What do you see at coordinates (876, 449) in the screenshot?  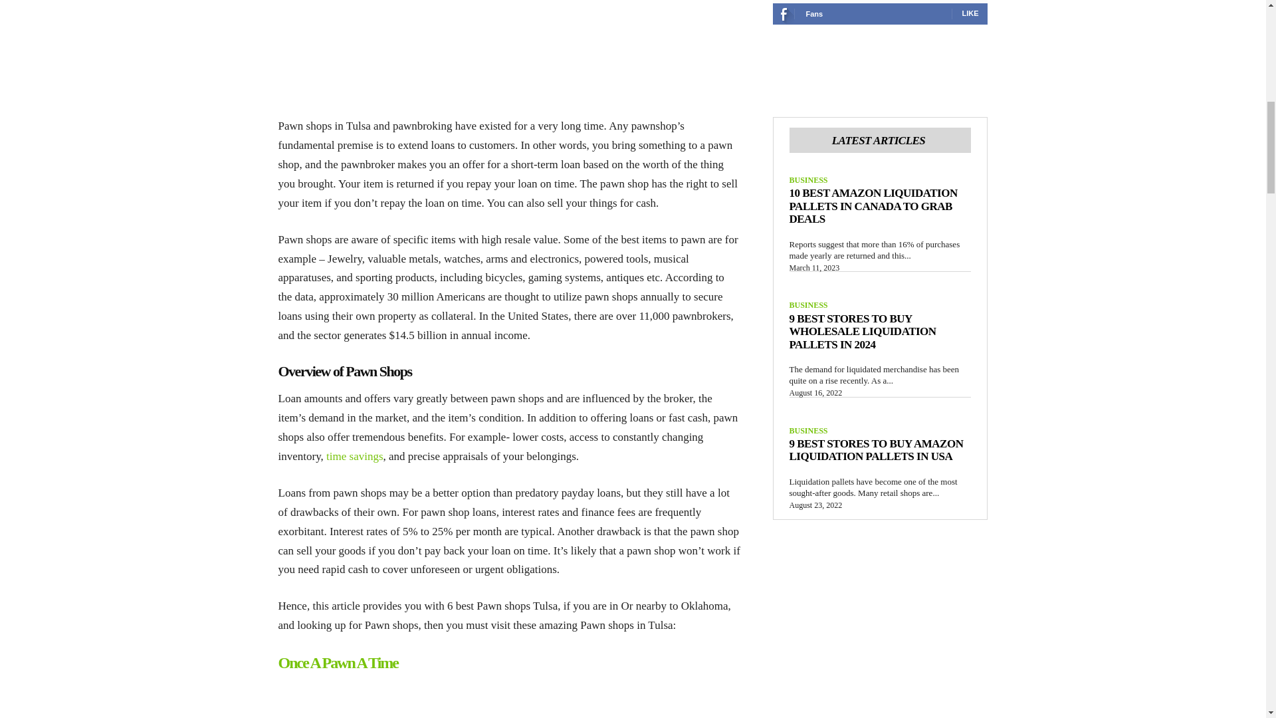 I see `9 Best Stores to Buy Amazon Liquidation Pallets in USA` at bounding box center [876, 449].